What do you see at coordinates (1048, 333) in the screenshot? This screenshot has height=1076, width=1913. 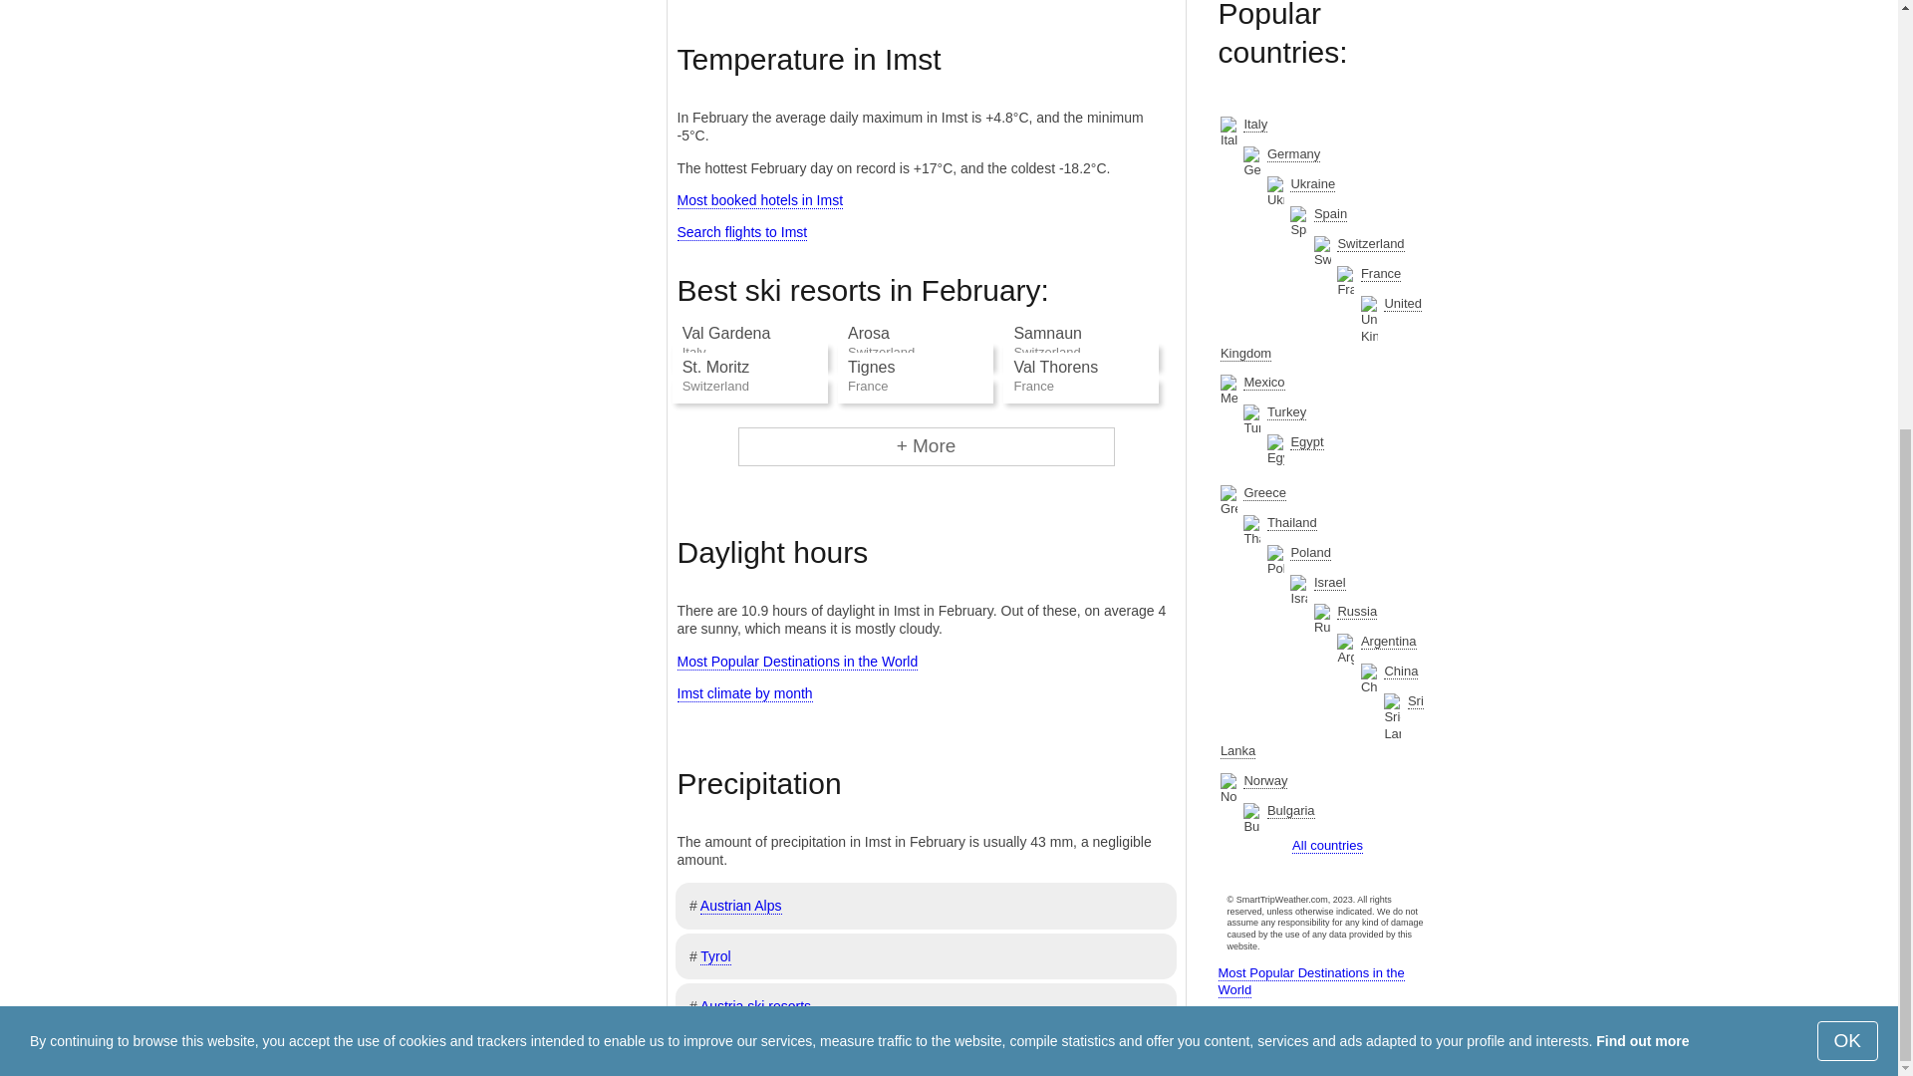 I see `Samnaun` at bounding box center [1048, 333].